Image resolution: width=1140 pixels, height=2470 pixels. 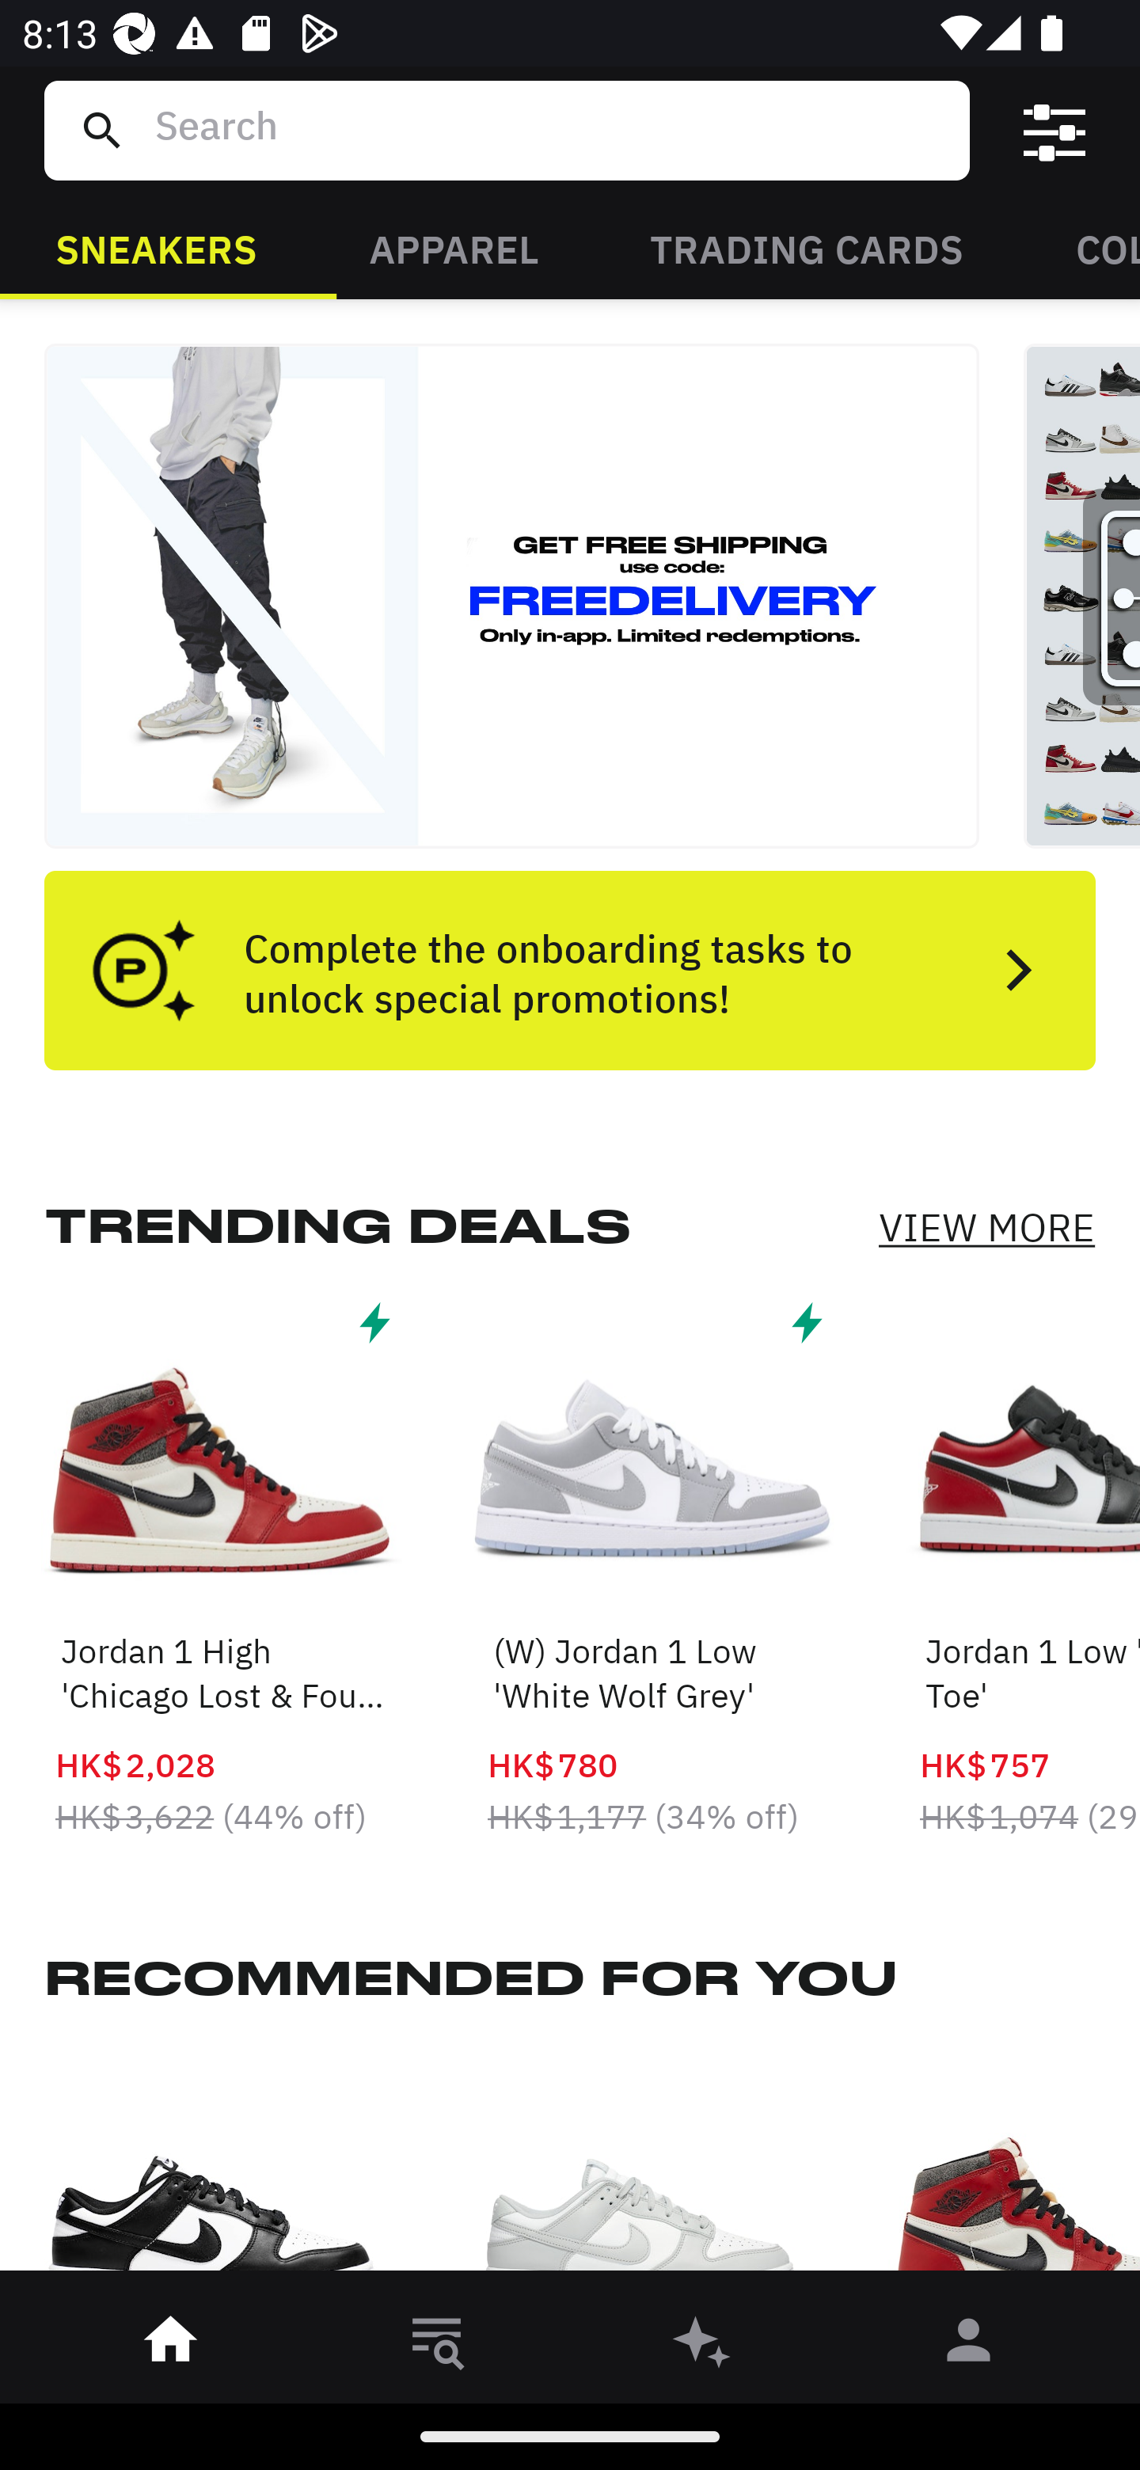 I want to click on SNEAKERS, so click(x=156, y=247).